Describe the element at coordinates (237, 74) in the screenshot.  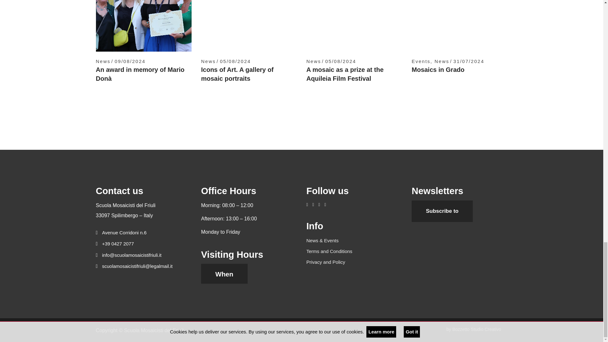
I see `Icons of Art. A gallery of mosaic portraits` at that location.